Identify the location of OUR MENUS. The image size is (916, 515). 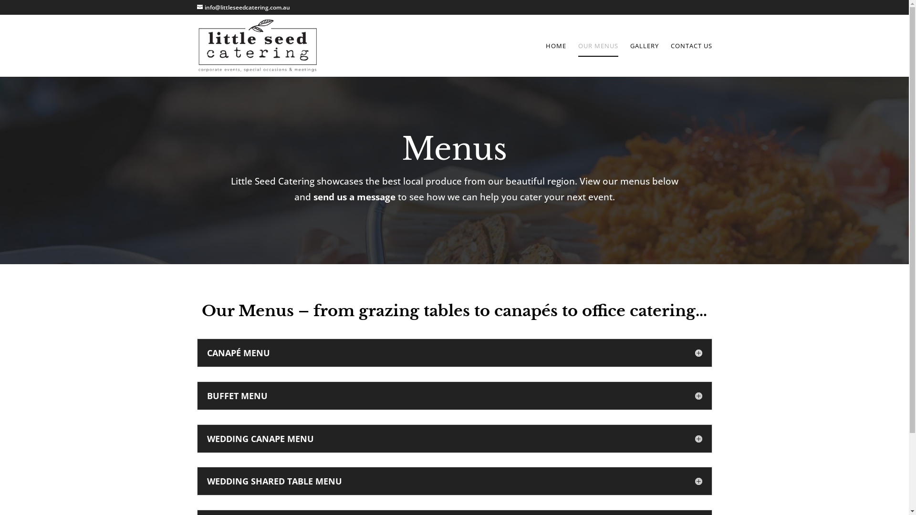
(598, 60).